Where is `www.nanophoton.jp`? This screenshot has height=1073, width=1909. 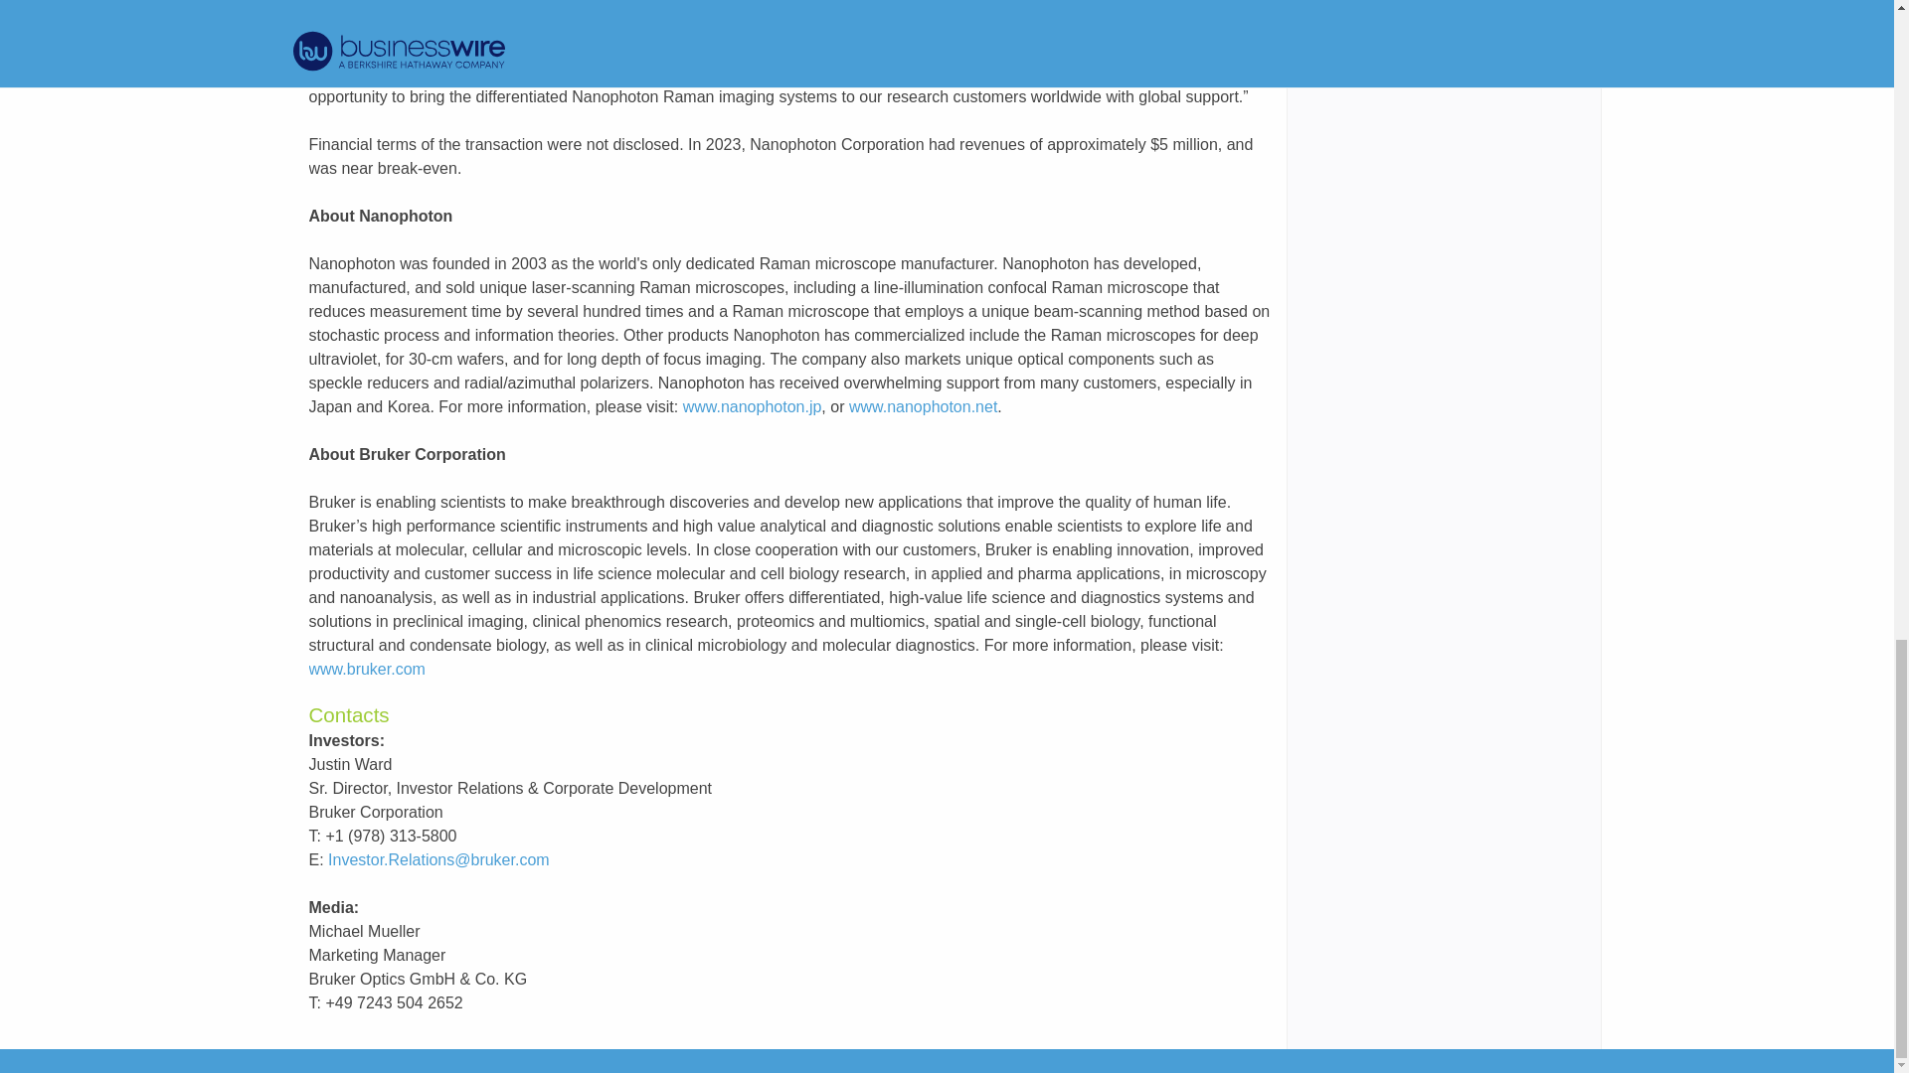 www.nanophoton.jp is located at coordinates (753, 405).